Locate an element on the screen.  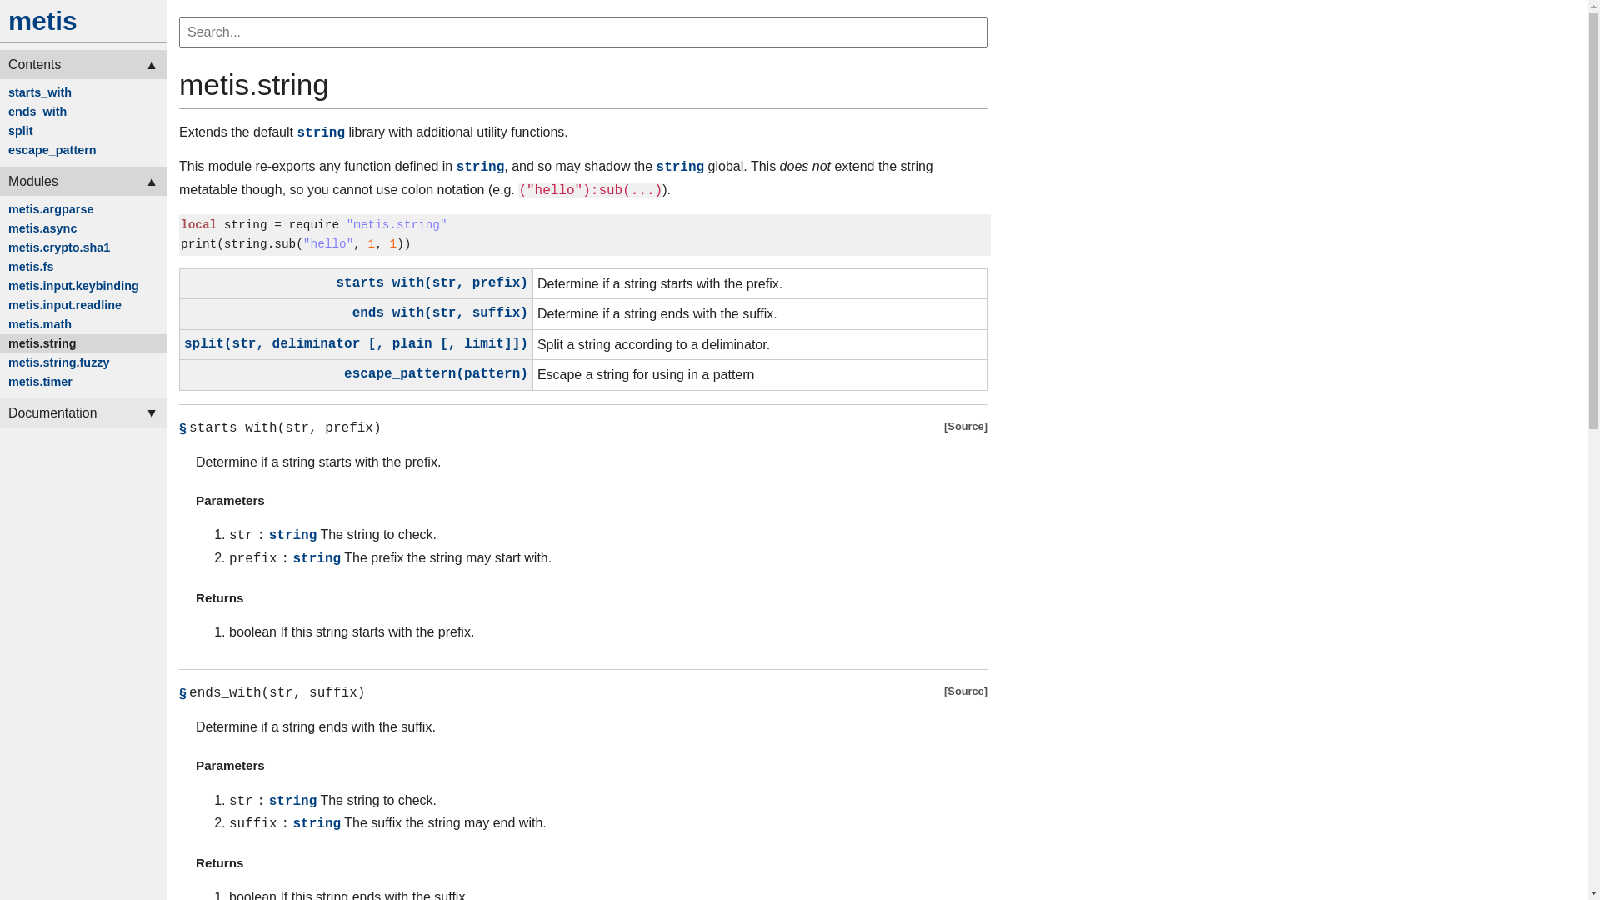
escape_pattern is located at coordinates (83, 150).